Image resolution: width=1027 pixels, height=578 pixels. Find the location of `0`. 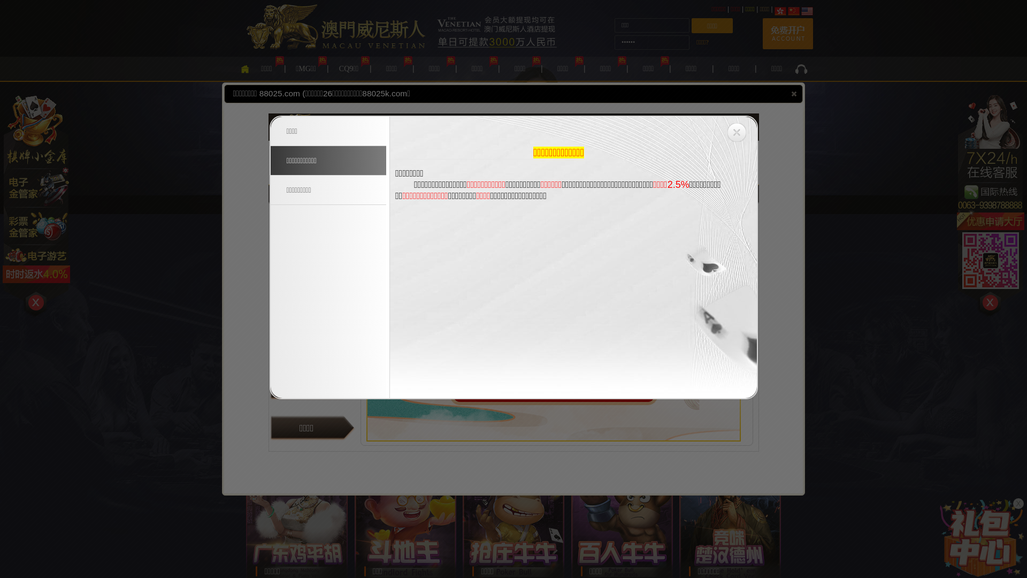

0 is located at coordinates (949, 252).